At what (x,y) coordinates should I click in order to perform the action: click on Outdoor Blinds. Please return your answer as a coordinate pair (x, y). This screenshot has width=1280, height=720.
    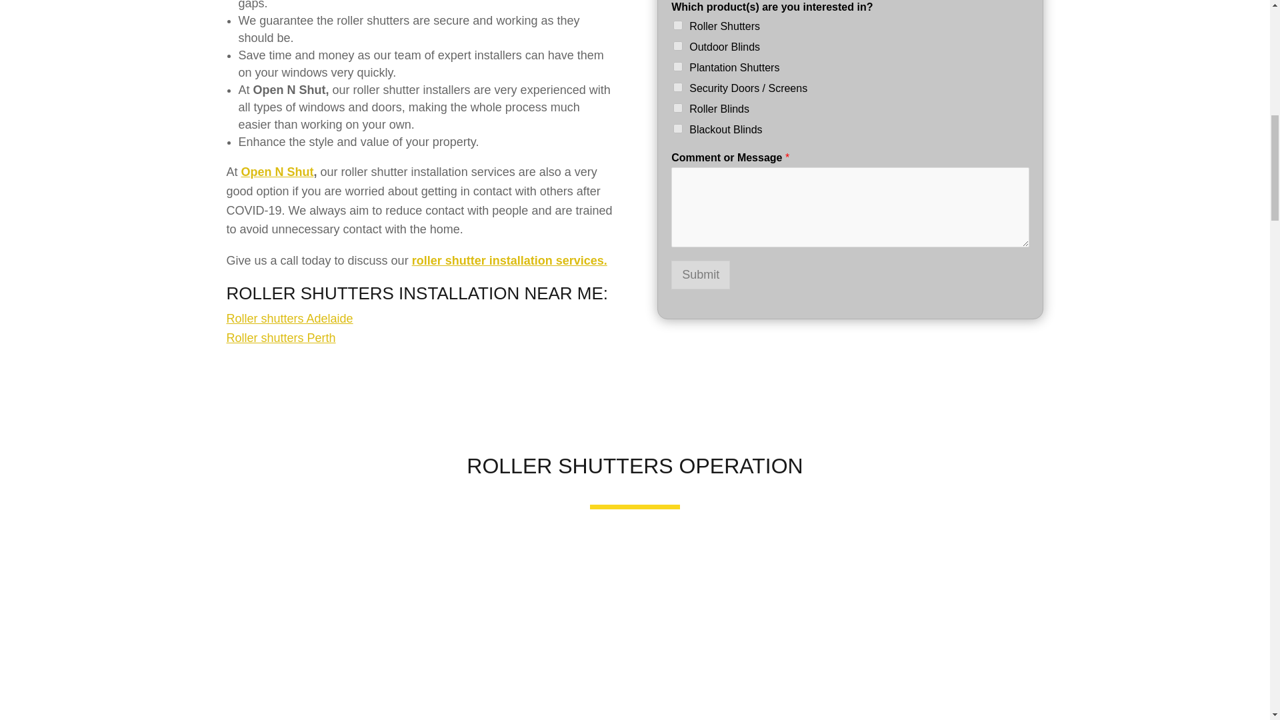
    Looking at the image, I should click on (677, 45).